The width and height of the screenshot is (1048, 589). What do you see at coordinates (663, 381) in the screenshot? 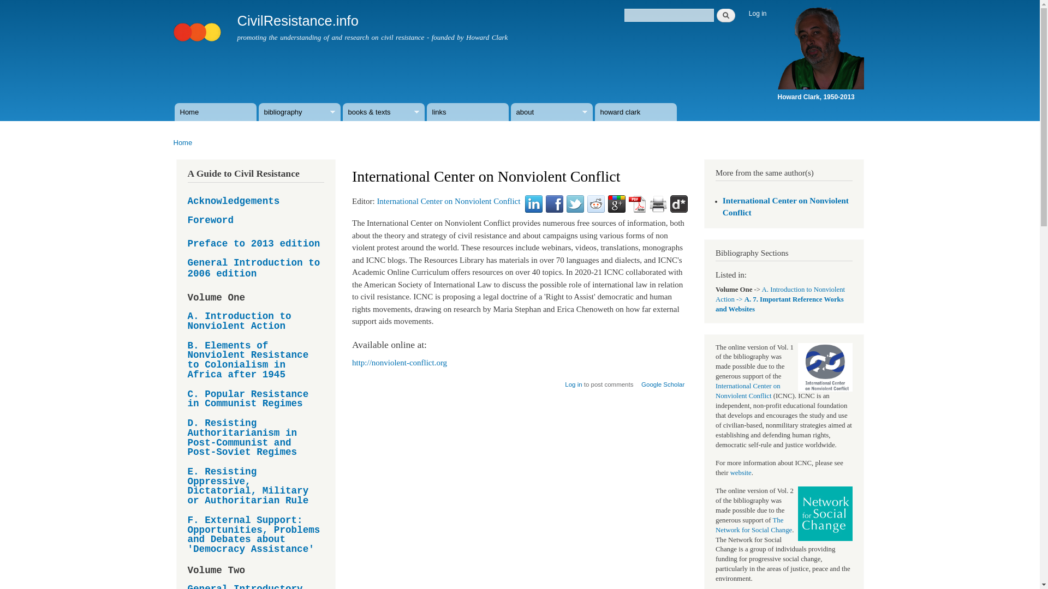
I see `Google Scholar` at bounding box center [663, 381].